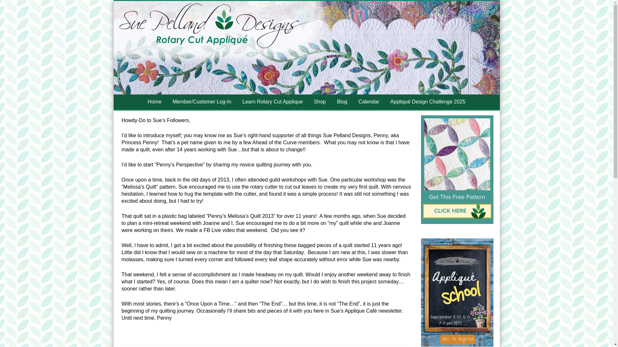 Image resolution: width=618 pixels, height=347 pixels. Describe the element at coordinates (154, 102) in the screenshot. I see `Home` at that location.